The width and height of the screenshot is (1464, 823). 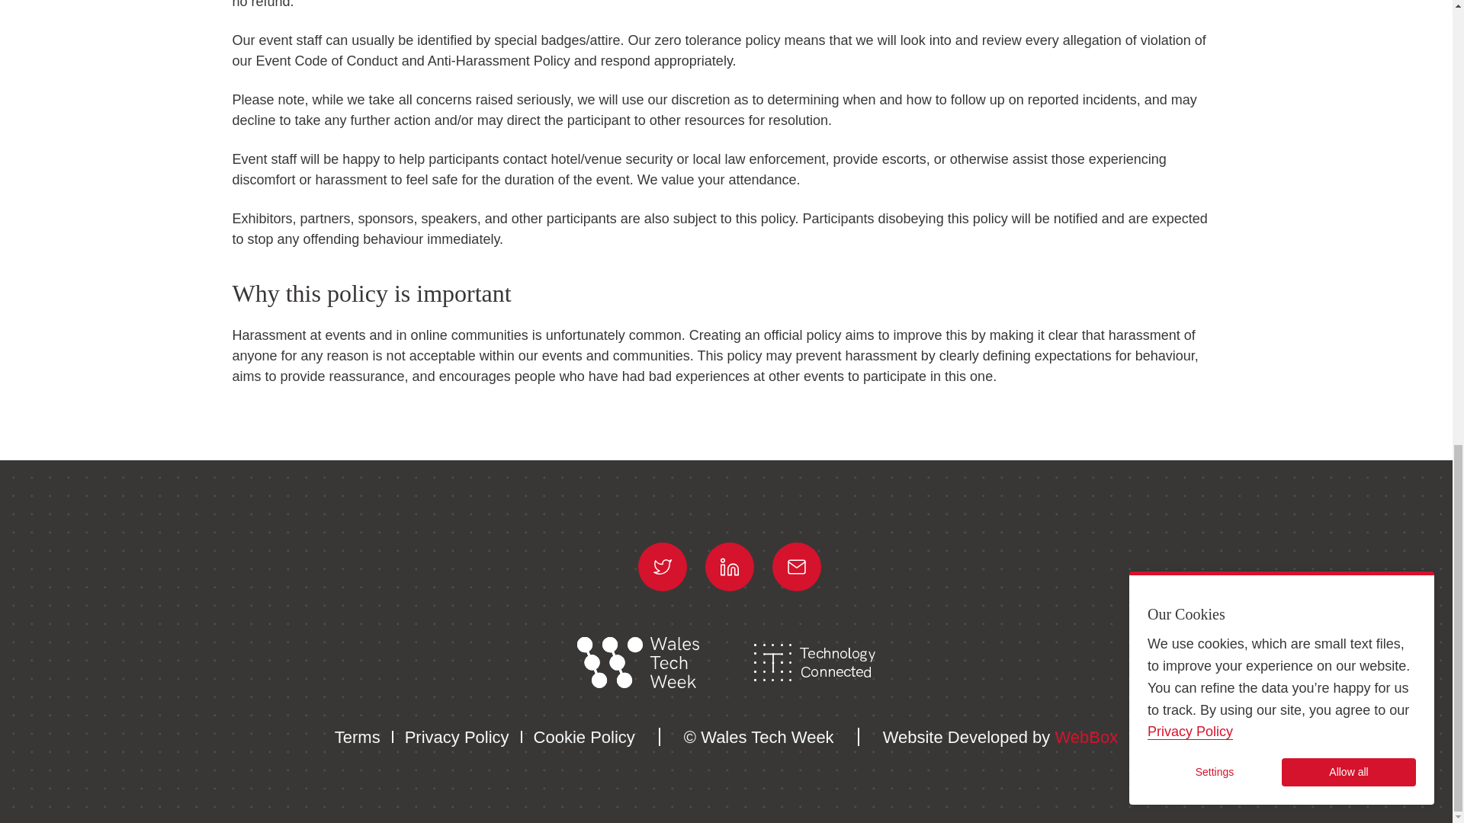 What do you see at coordinates (584, 737) in the screenshot?
I see `Cookie Policy` at bounding box center [584, 737].